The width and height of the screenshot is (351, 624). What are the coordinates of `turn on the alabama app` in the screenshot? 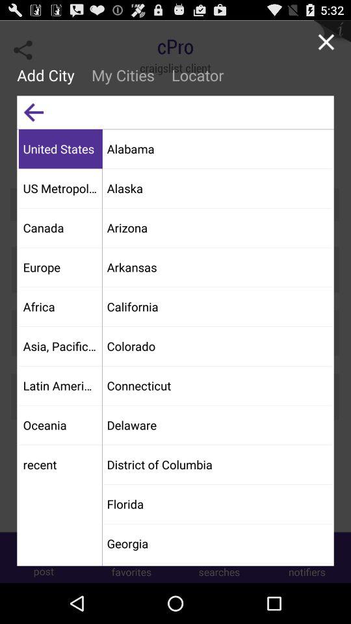 It's located at (217, 148).